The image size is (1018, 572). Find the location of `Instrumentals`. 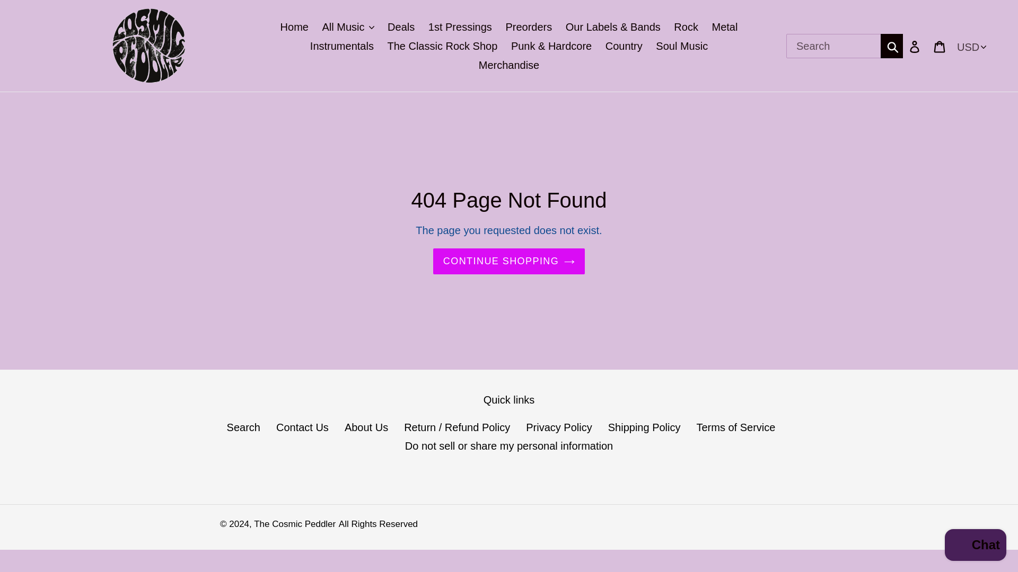

Instrumentals is located at coordinates (341, 46).